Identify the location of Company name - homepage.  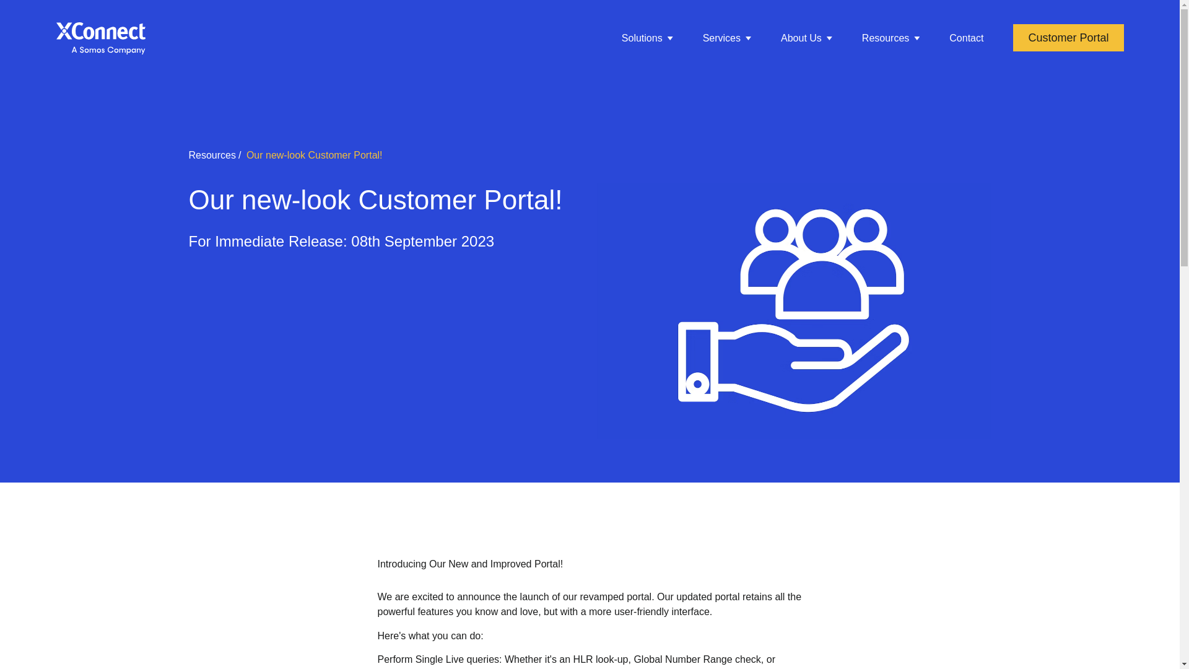
(100, 38).